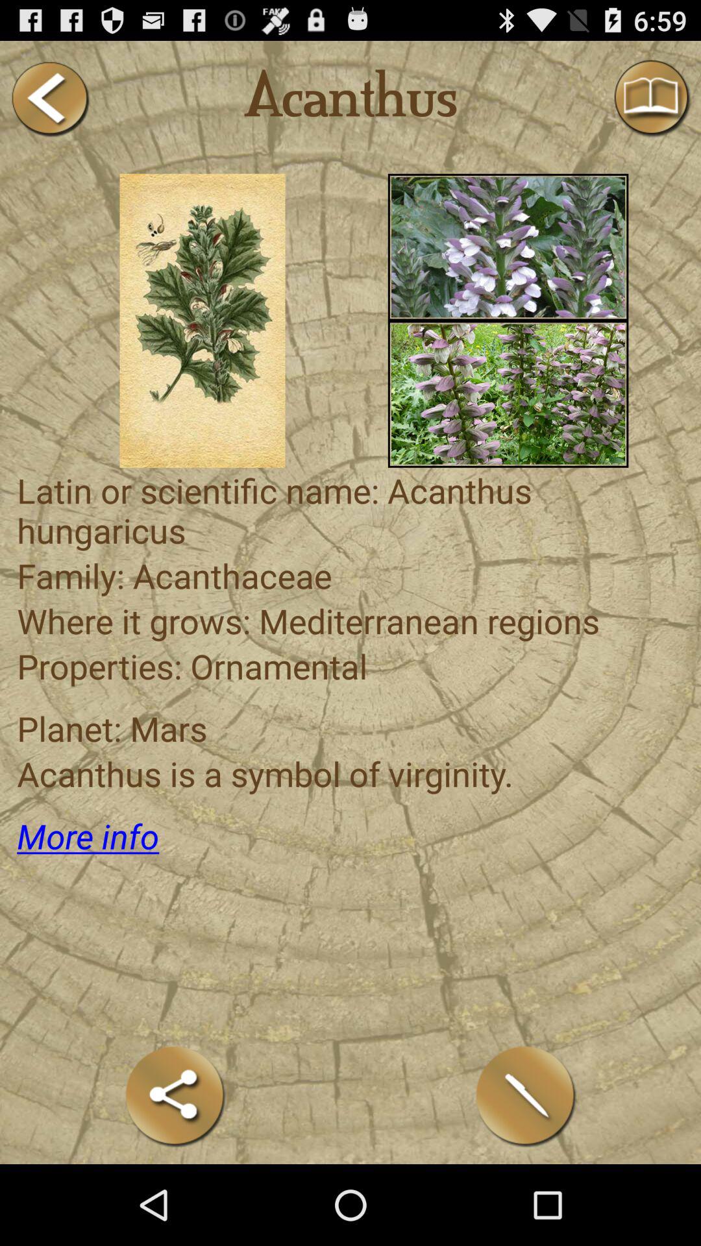 This screenshot has width=701, height=1246. Describe the element at coordinates (49, 99) in the screenshot. I see `go back` at that location.